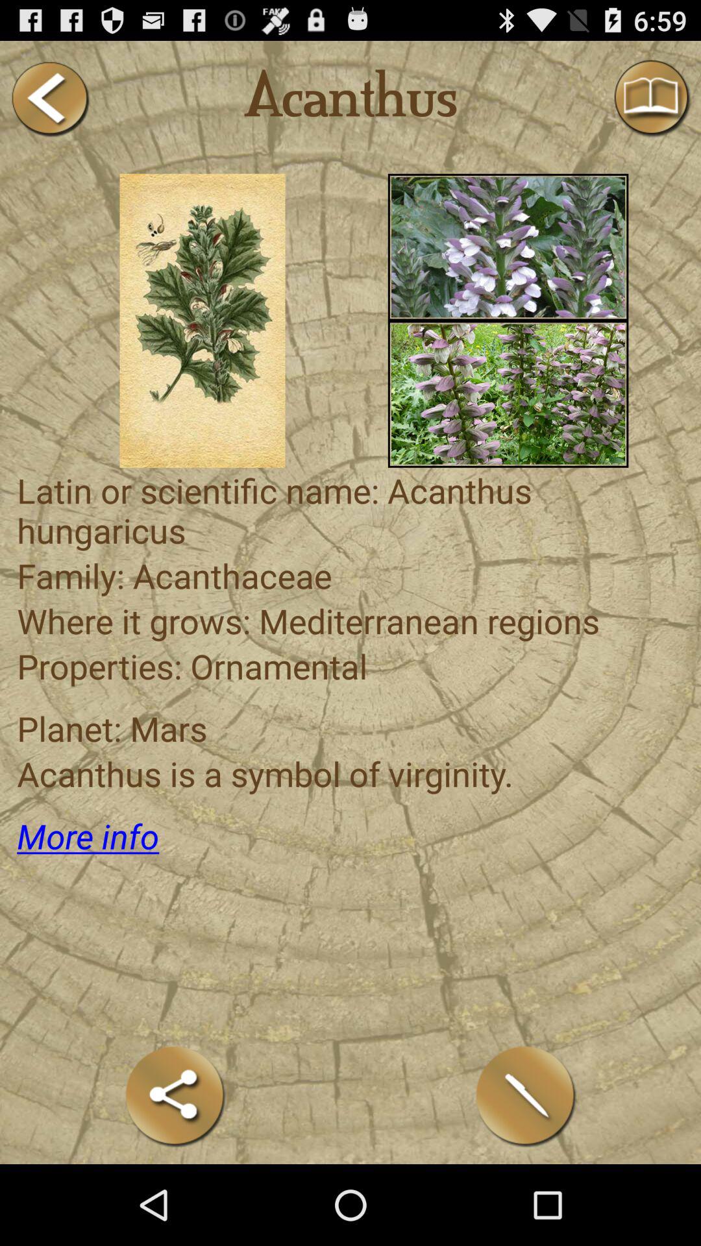 This screenshot has width=701, height=1246. Describe the element at coordinates (49, 99) in the screenshot. I see `go back` at that location.